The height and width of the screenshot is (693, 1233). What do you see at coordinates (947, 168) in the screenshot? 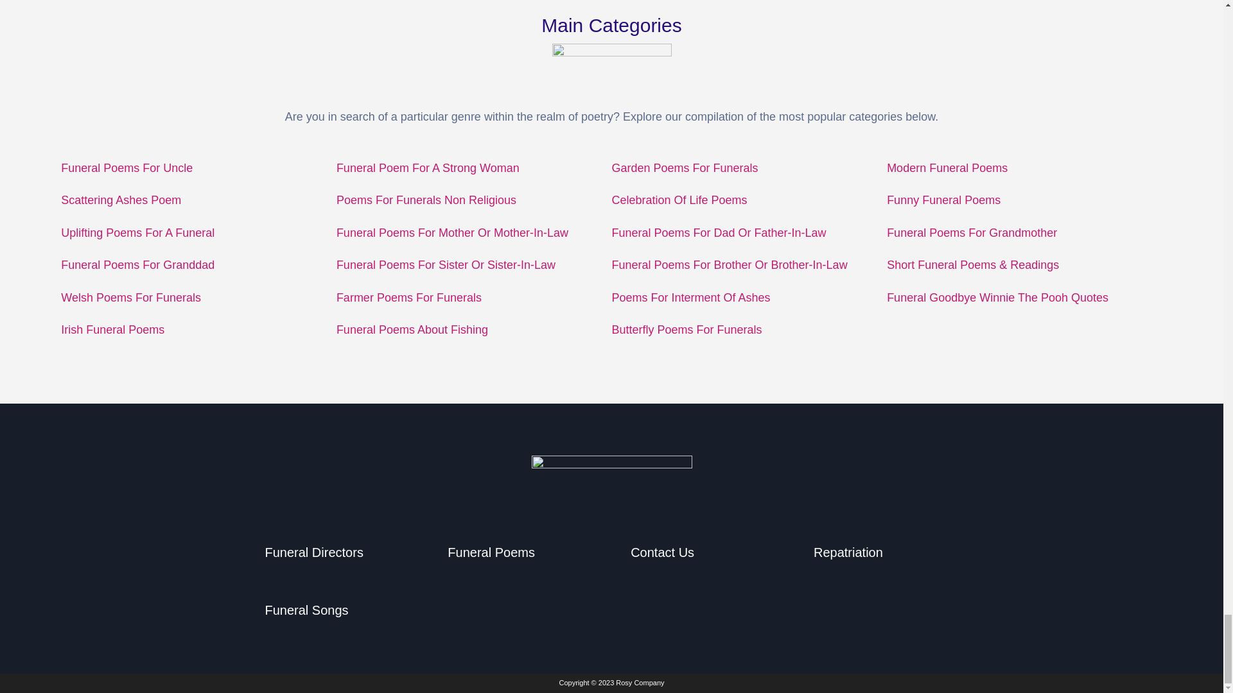
I see `Modern Funeral Poems` at bounding box center [947, 168].